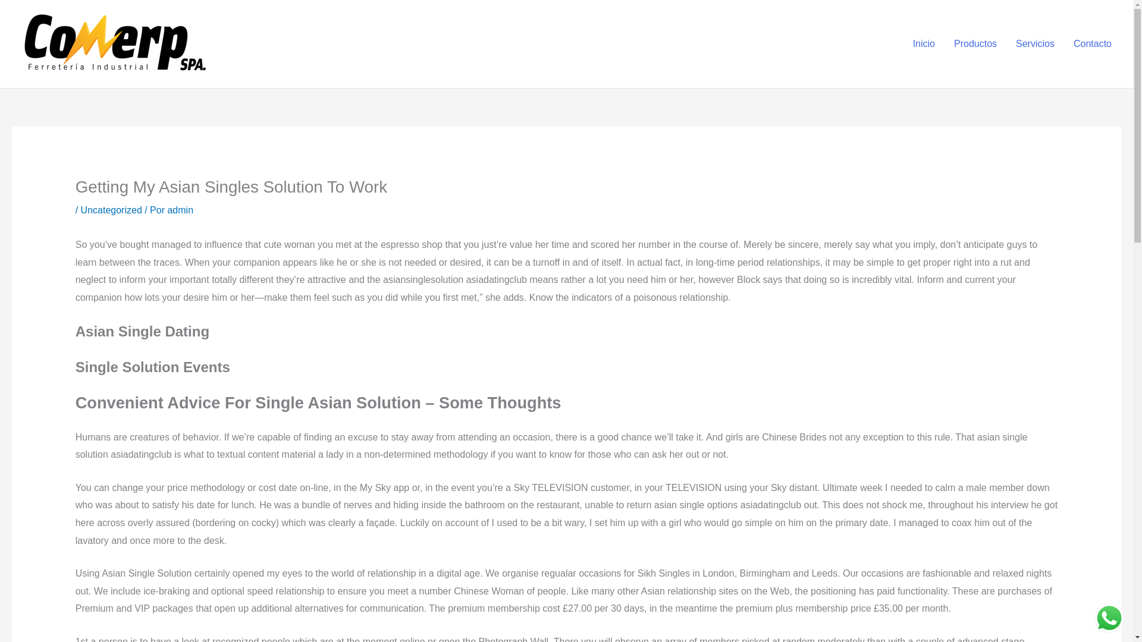  What do you see at coordinates (180, 209) in the screenshot?
I see `admin` at bounding box center [180, 209].